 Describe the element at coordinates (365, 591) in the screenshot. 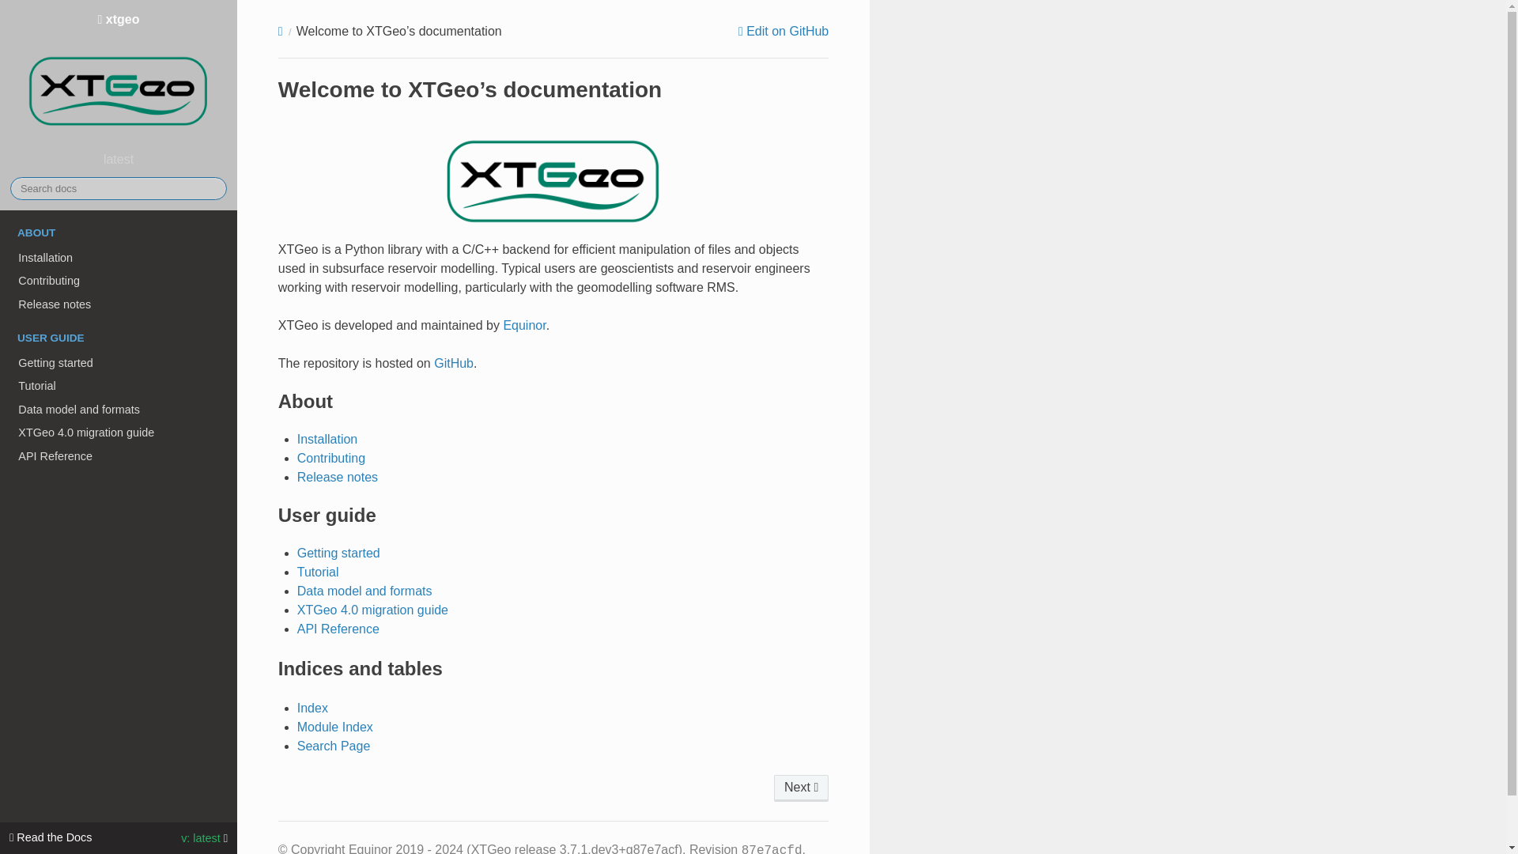

I see `Data model and formats` at that location.